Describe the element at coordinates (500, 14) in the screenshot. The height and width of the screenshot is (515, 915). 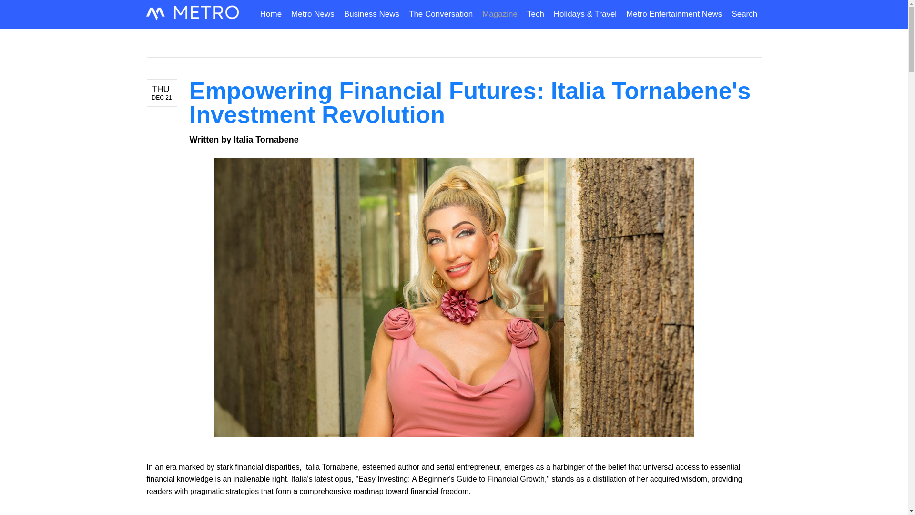
I see `Magazine` at that location.